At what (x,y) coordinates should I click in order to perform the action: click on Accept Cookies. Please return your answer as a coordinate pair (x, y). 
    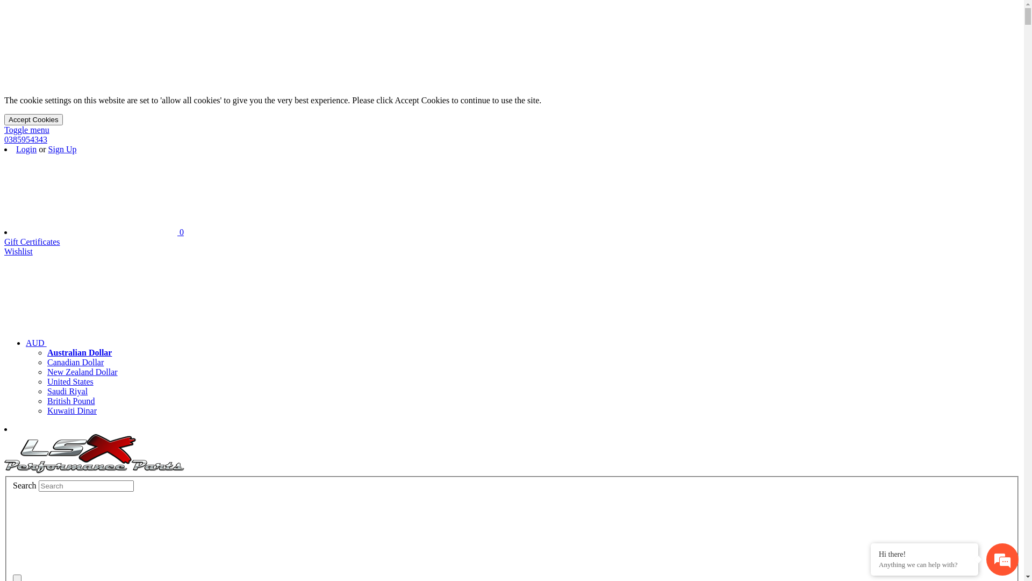
    Looking at the image, I should click on (33, 119).